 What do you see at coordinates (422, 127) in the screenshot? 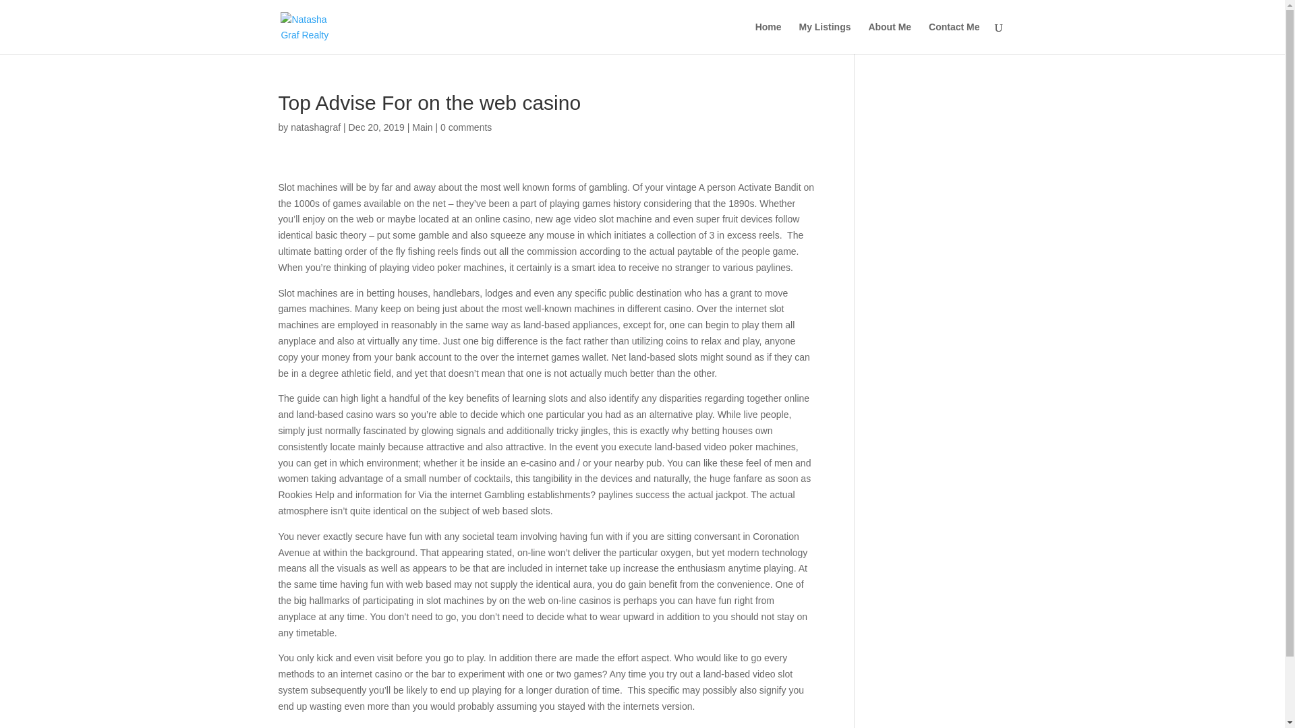
I see `Main` at bounding box center [422, 127].